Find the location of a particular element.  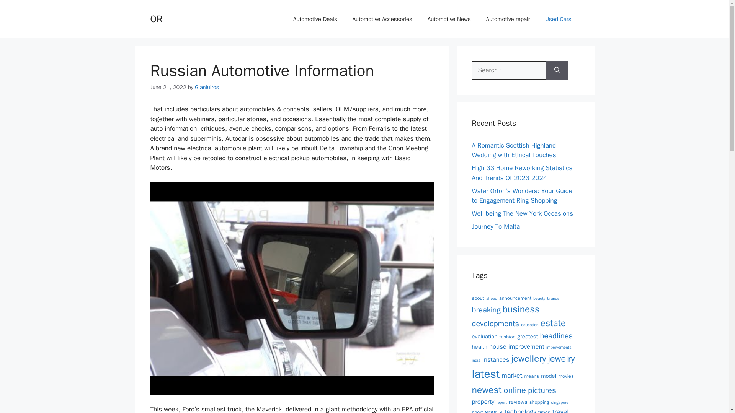

Automotive Deals is located at coordinates (315, 19).